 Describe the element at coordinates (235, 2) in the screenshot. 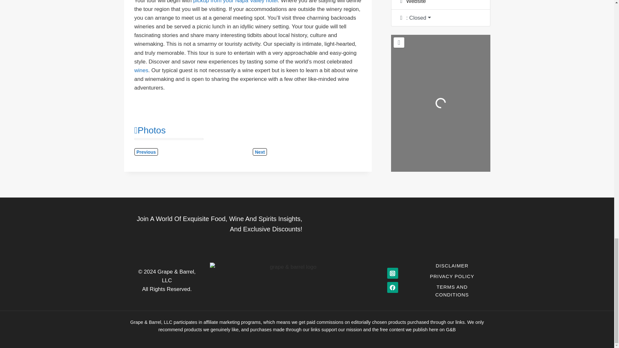

I see `Small Group Napa Valley Tour` at that location.